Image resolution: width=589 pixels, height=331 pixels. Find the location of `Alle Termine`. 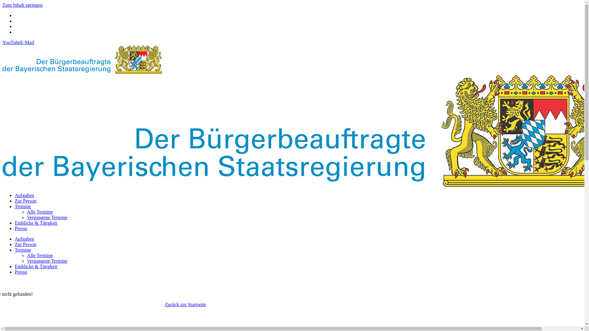

Alle Termine is located at coordinates (40, 212).